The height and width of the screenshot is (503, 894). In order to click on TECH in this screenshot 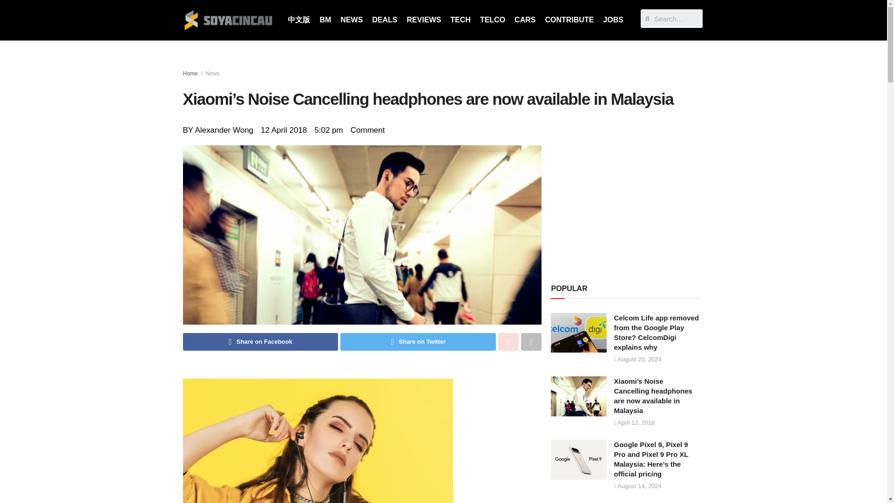, I will do `click(460, 20)`.